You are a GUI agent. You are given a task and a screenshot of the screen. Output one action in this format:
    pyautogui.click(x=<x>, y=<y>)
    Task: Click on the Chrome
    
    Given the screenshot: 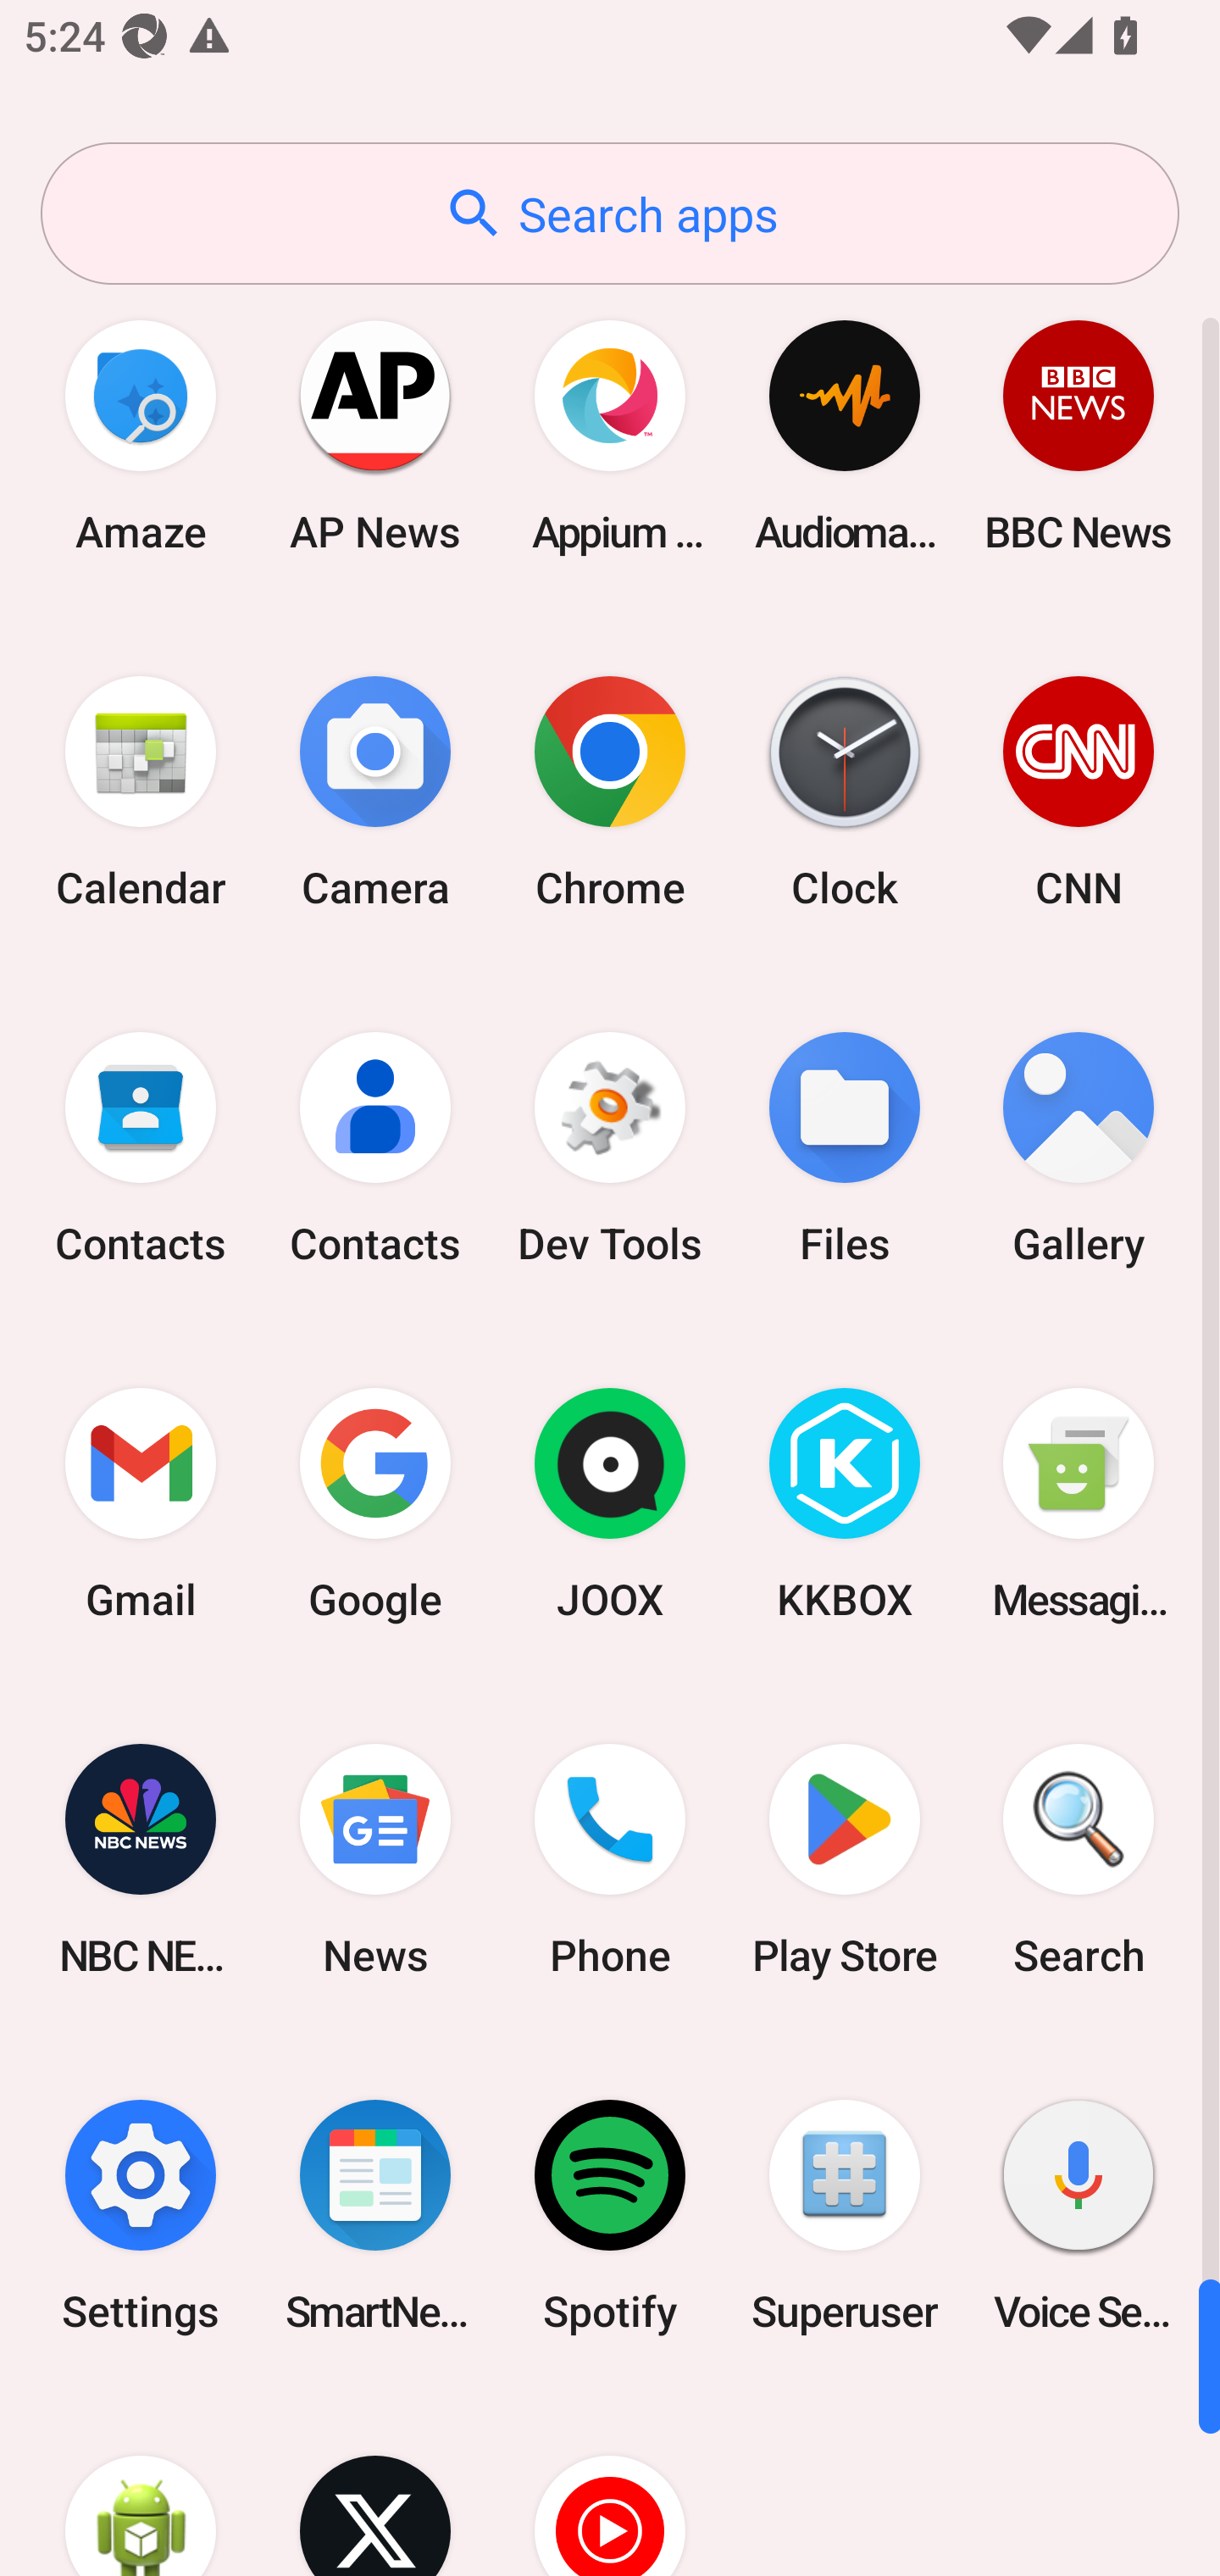 What is the action you would take?
    pyautogui.click(x=610, y=791)
    